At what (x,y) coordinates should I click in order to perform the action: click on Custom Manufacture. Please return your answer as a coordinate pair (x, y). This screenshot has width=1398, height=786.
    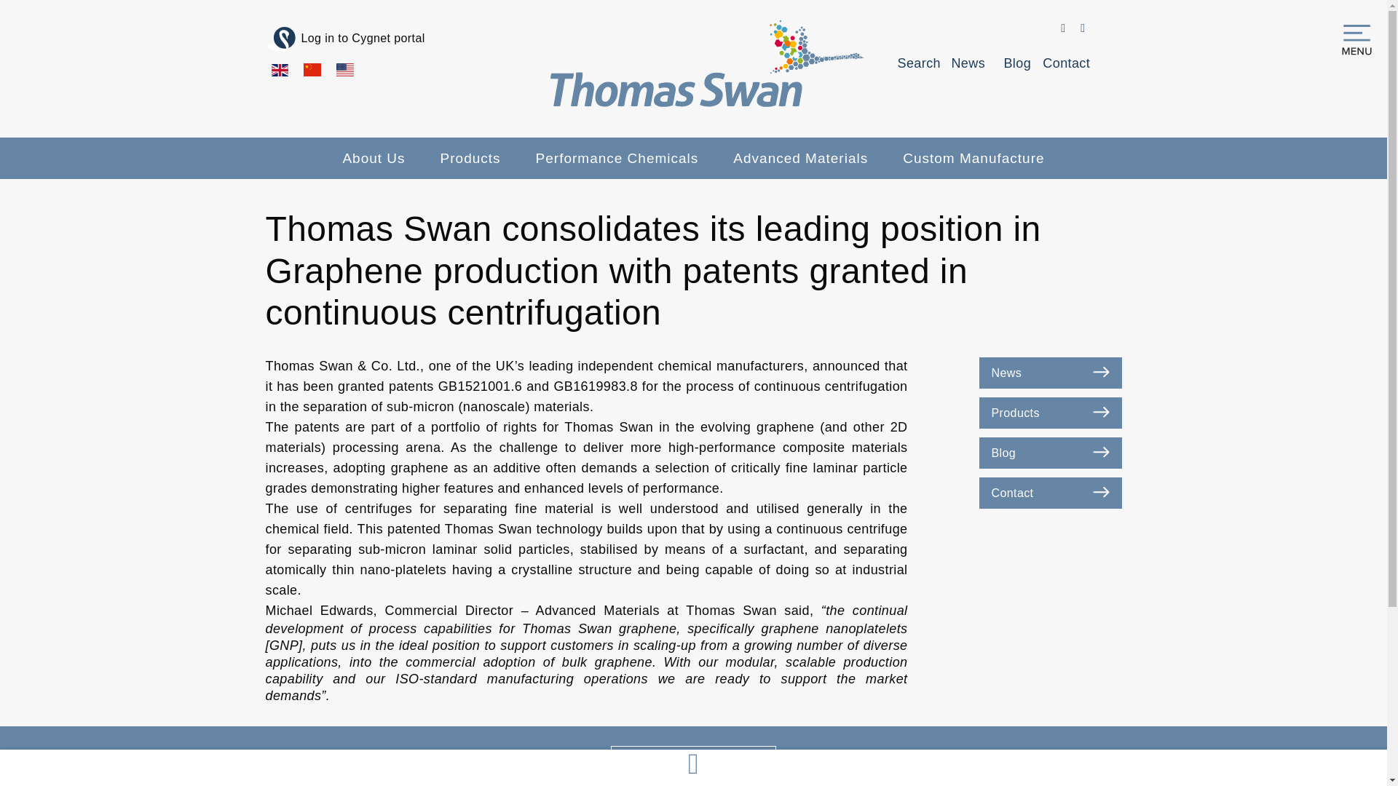
    Looking at the image, I should click on (973, 159).